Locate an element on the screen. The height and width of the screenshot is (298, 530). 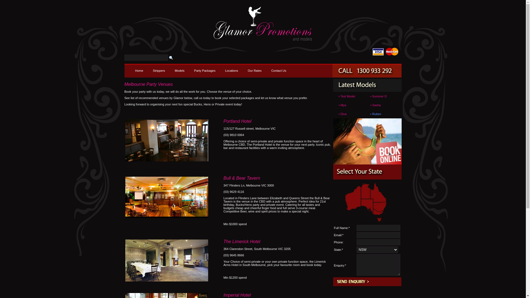
Glamor Bucks parties and poker nights at Limerick hotel is located at coordinates (167, 280).